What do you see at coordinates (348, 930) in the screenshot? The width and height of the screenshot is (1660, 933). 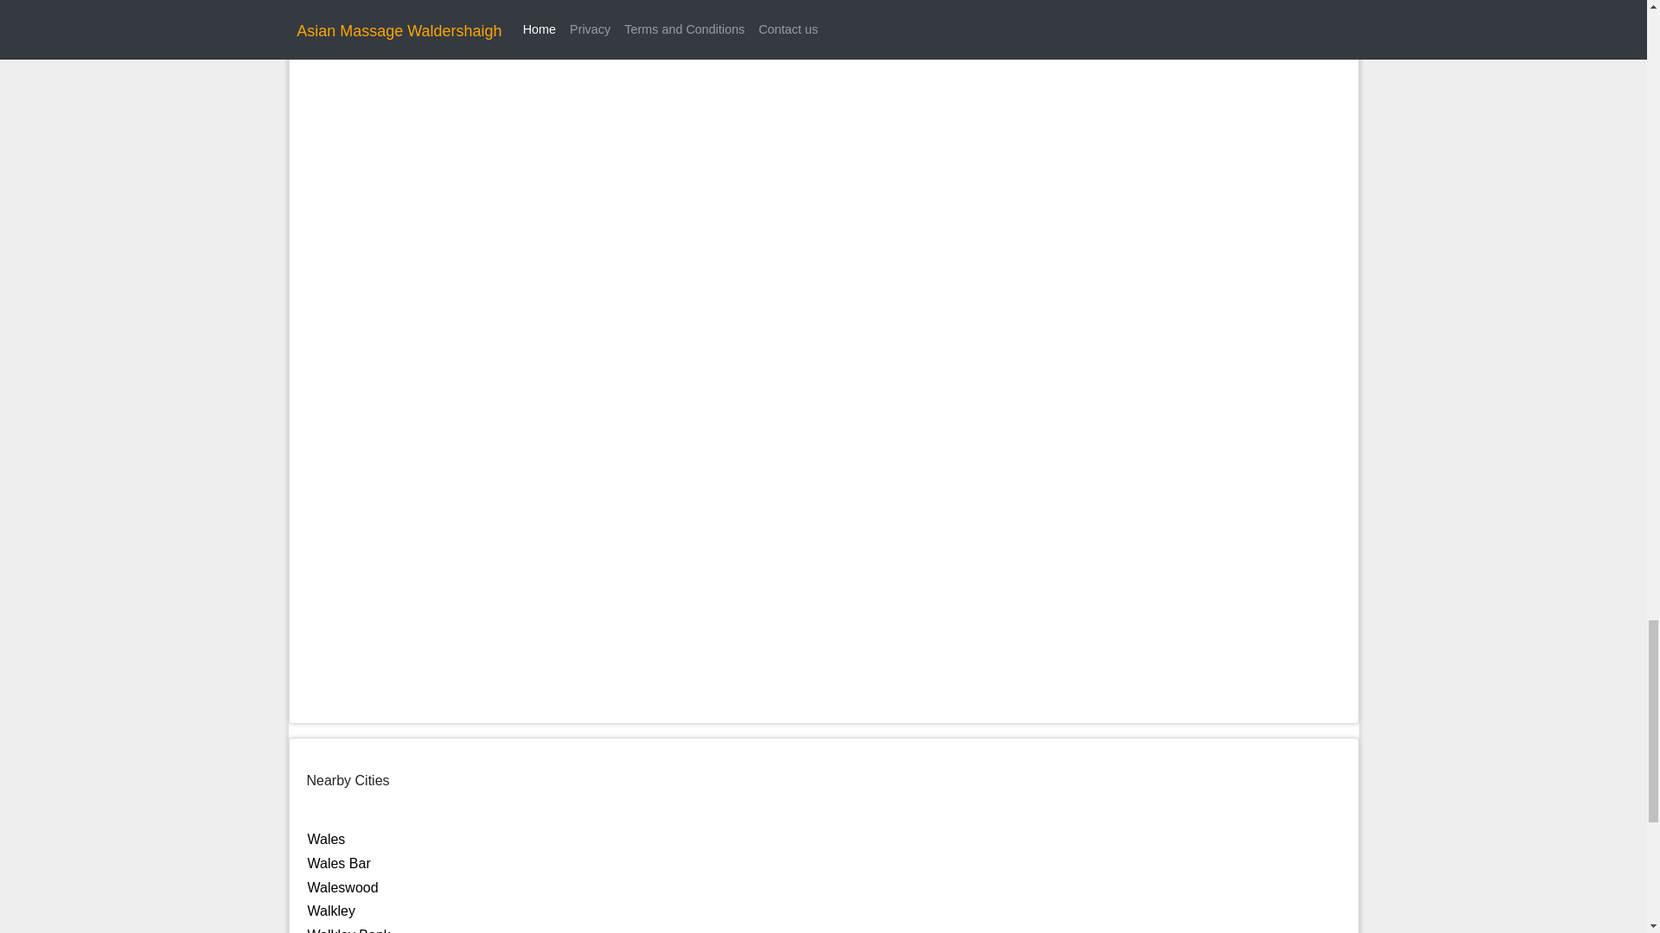 I see `Walkley Bank` at bounding box center [348, 930].